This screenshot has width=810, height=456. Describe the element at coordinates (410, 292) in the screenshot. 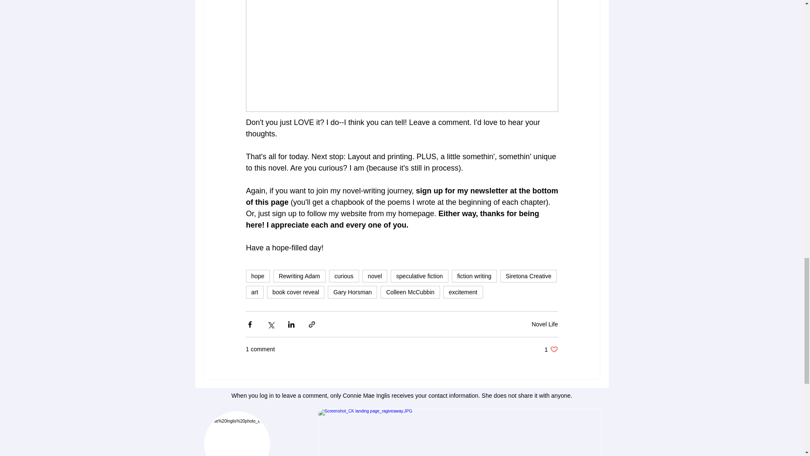

I see `Colleen McCubbin` at that location.